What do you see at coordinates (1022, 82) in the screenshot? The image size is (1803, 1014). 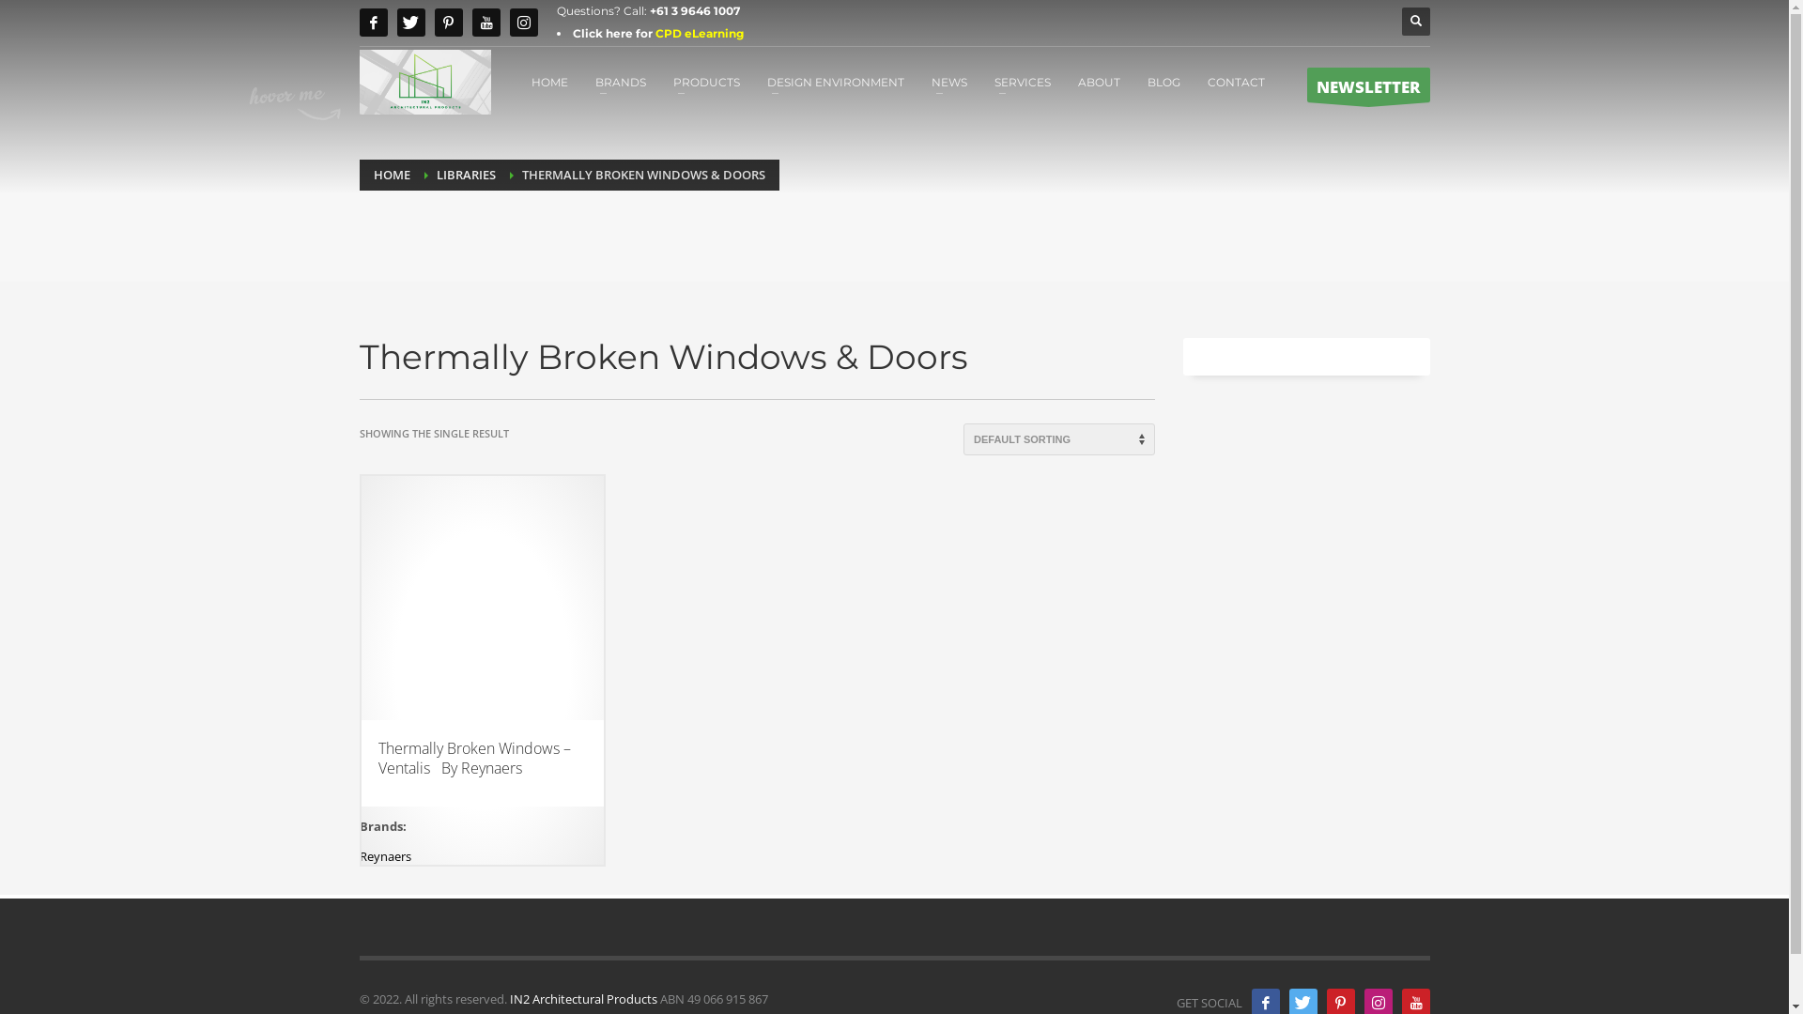 I see `SERVICES` at bounding box center [1022, 82].